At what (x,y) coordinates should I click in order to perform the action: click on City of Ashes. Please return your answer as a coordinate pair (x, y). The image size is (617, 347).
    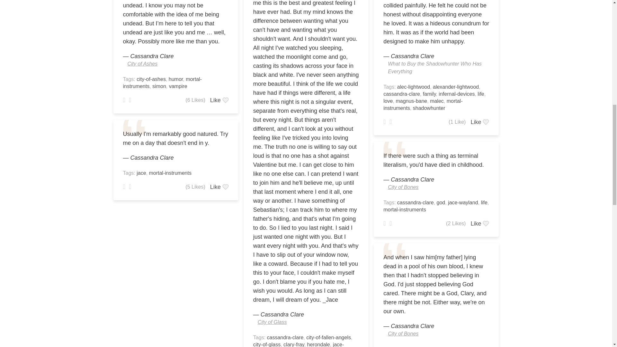
    Looking at the image, I should click on (142, 64).